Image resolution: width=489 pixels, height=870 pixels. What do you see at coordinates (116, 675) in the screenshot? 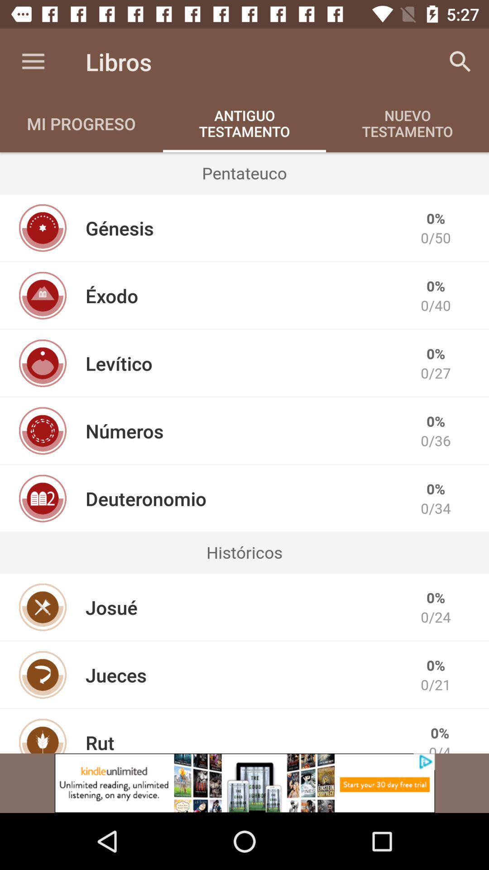
I see `press the item next to the 0/21` at bounding box center [116, 675].